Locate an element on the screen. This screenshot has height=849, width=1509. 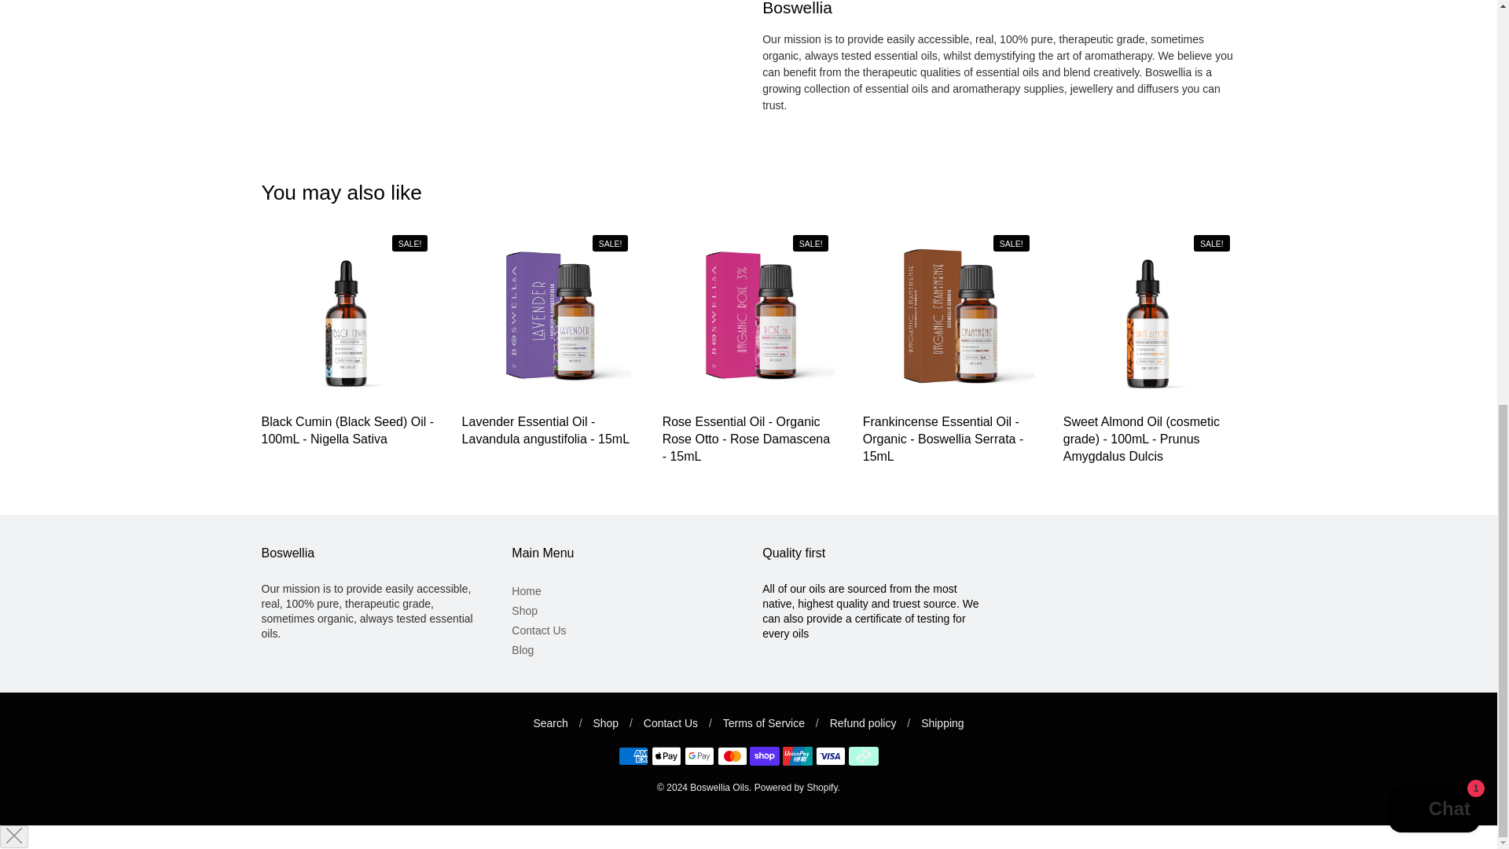
Google Pay is located at coordinates (699, 756).